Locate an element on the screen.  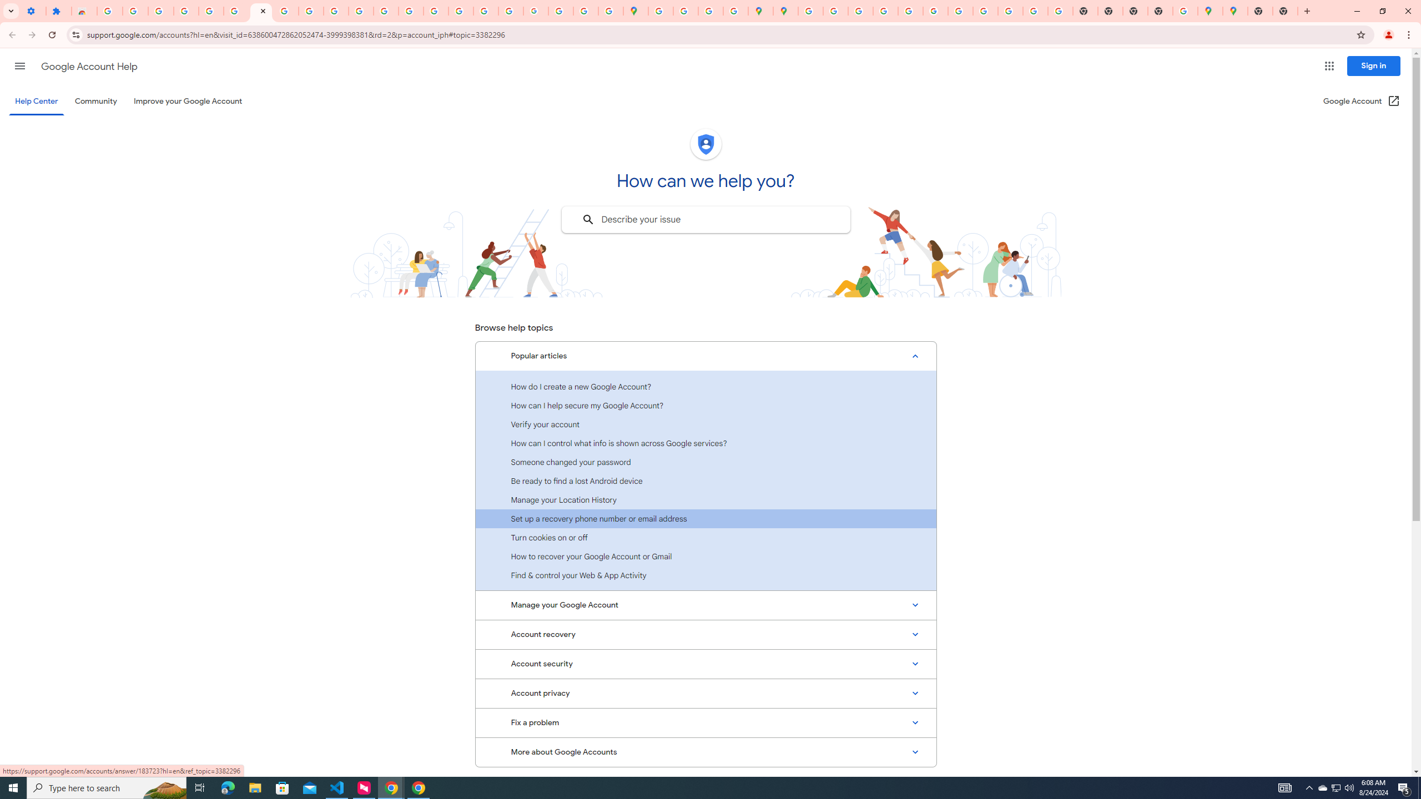
Community is located at coordinates (95, 101).